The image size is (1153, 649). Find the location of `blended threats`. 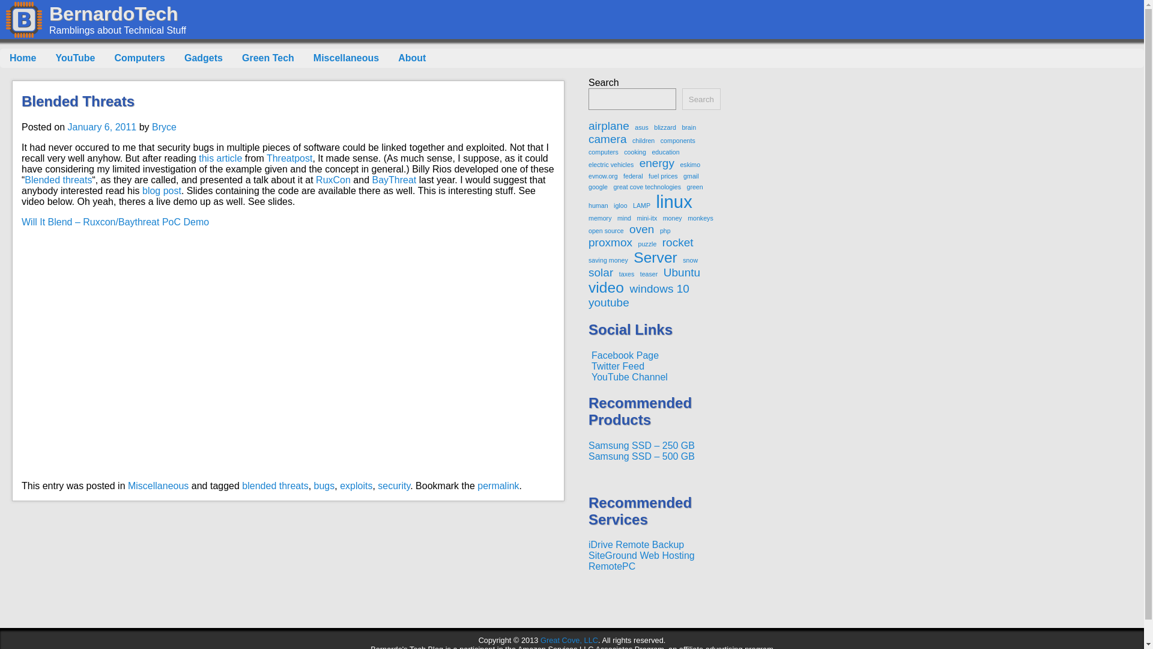

blended threats is located at coordinates (275, 486).